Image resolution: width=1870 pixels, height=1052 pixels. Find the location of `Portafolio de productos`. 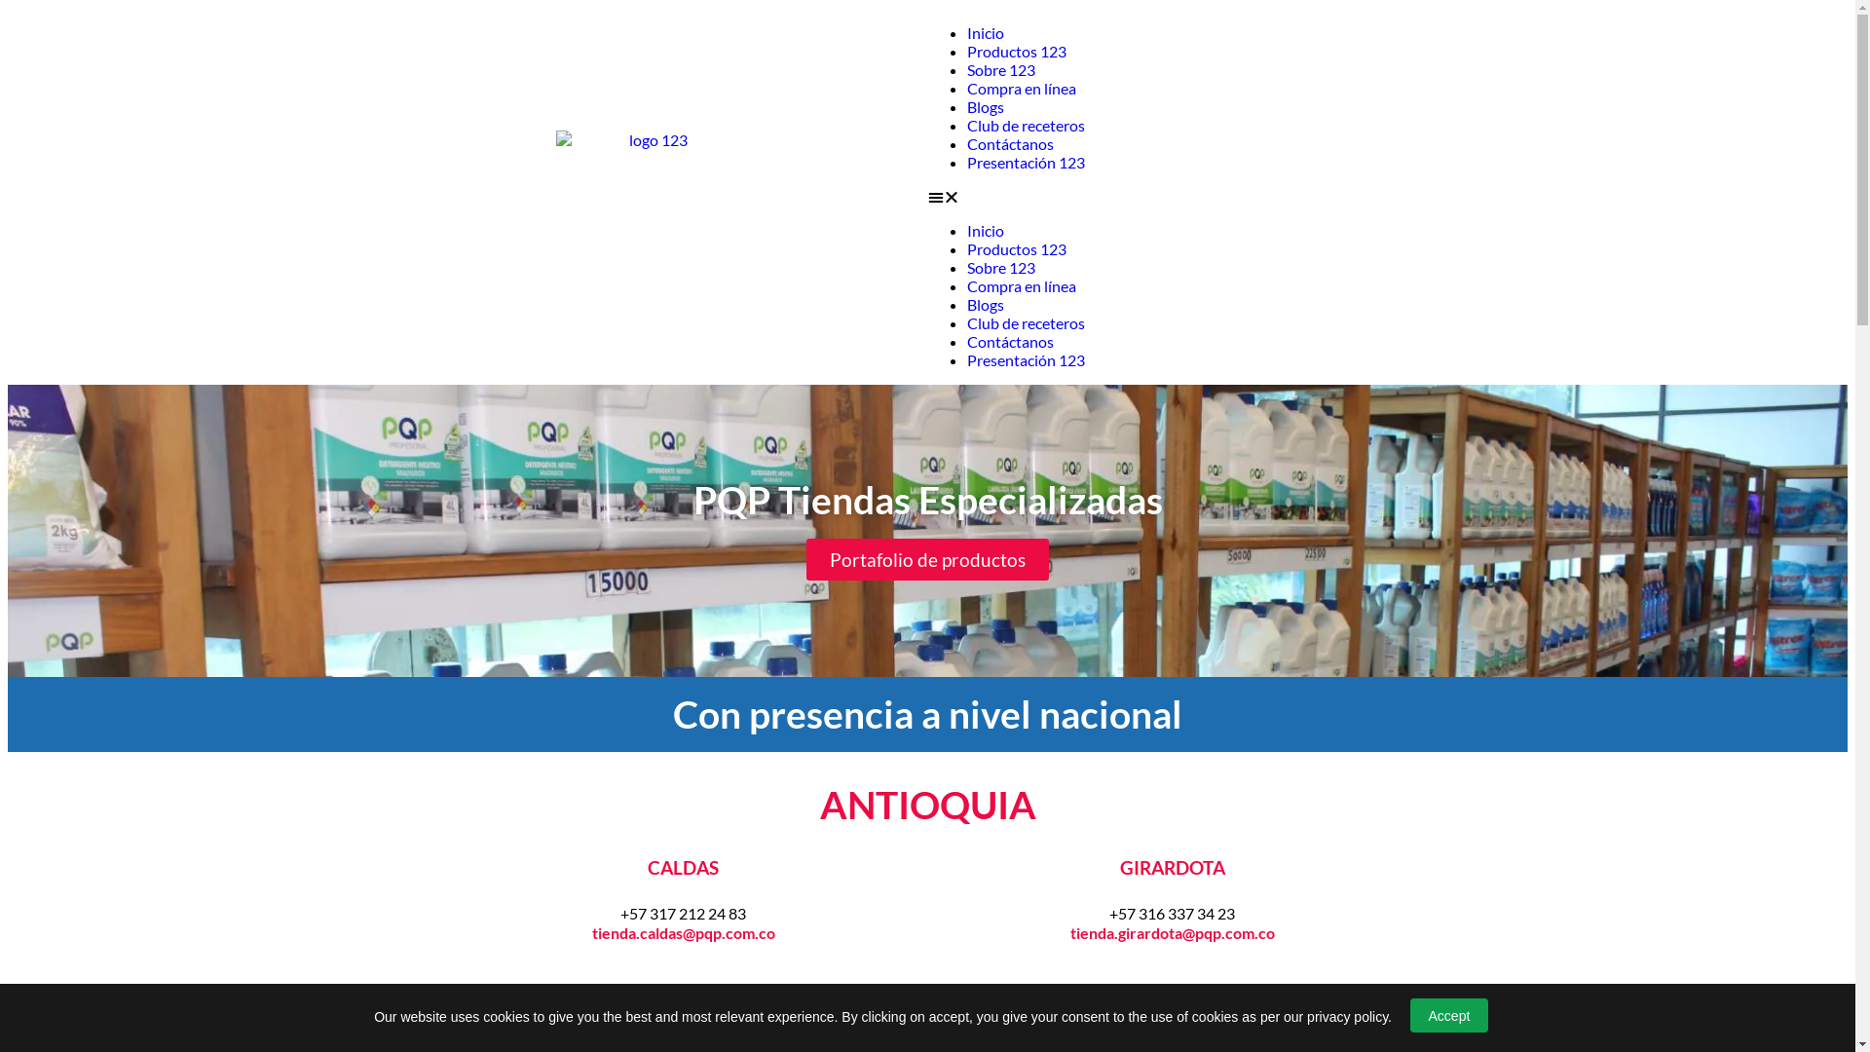

Portafolio de productos is located at coordinates (927, 559).